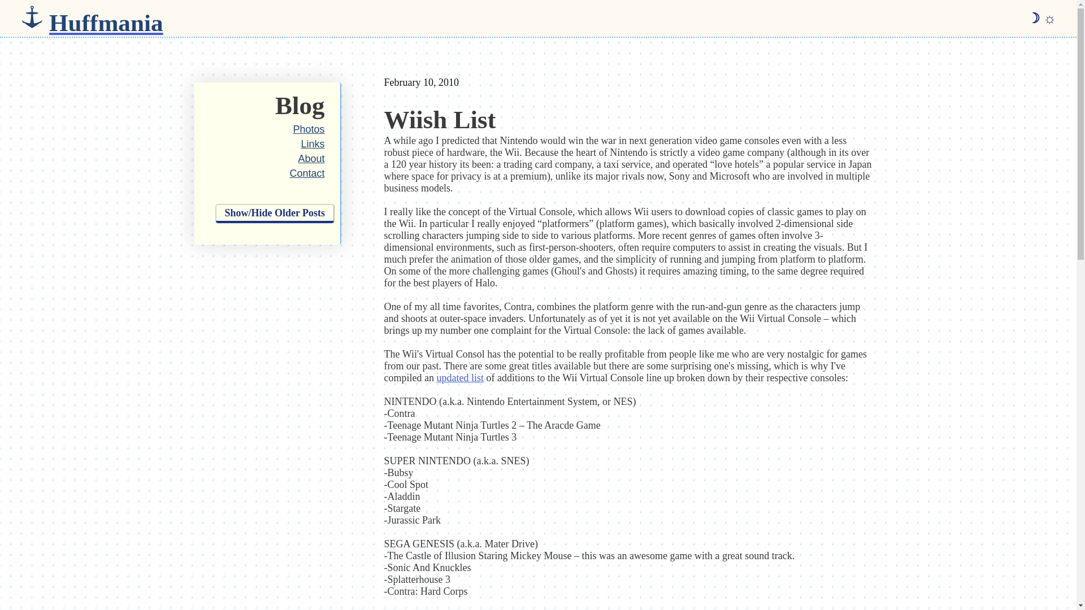  I want to click on Contact, so click(307, 173).